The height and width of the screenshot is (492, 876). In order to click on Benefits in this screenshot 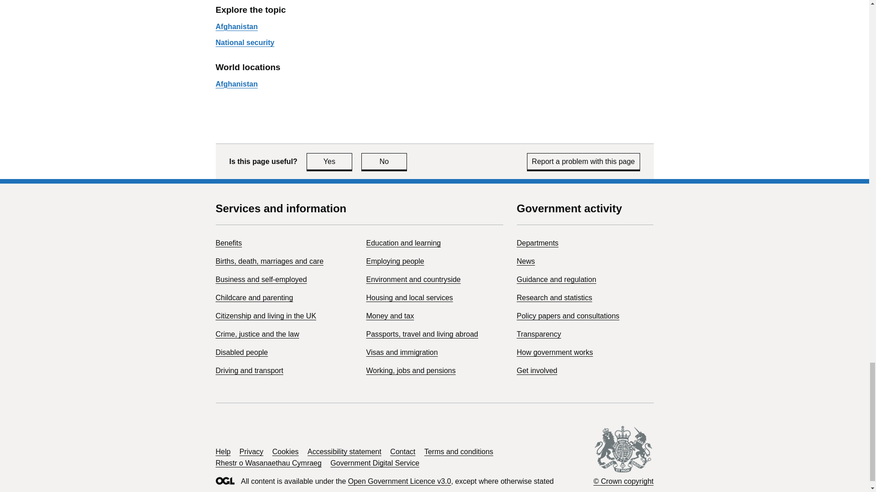, I will do `click(422, 333)`.